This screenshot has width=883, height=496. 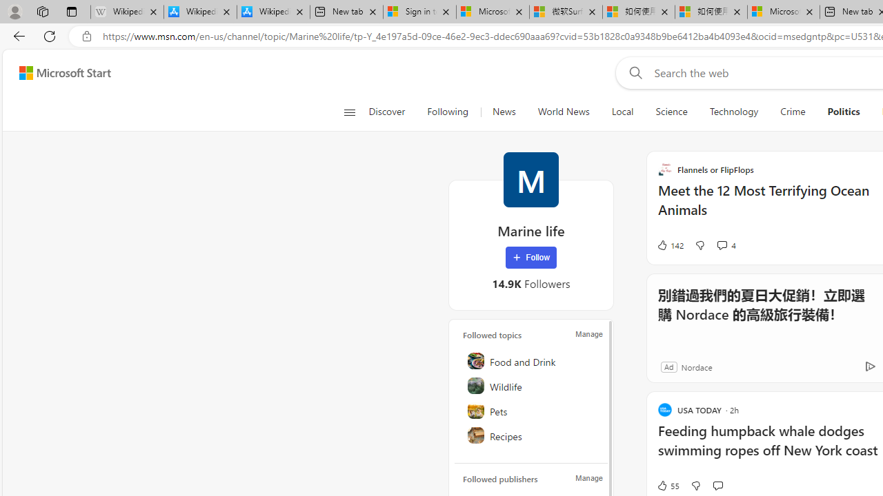 What do you see at coordinates (532, 386) in the screenshot?
I see `Wildlife` at bounding box center [532, 386].